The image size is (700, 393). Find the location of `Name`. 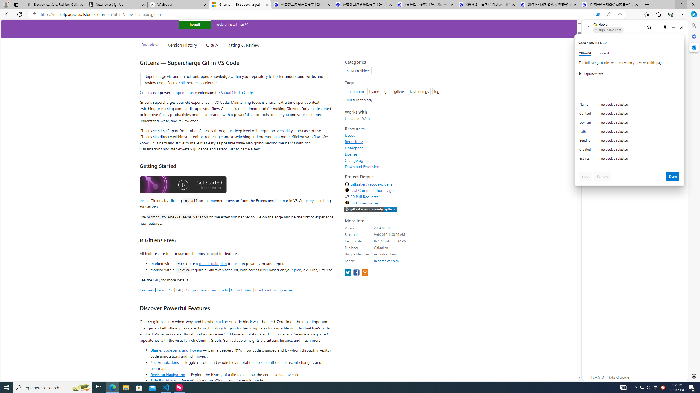

Name is located at coordinates (587, 106).